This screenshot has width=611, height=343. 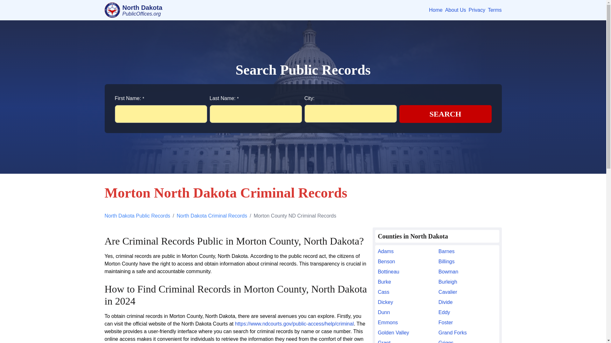 What do you see at coordinates (467, 323) in the screenshot?
I see `Foster` at bounding box center [467, 323].